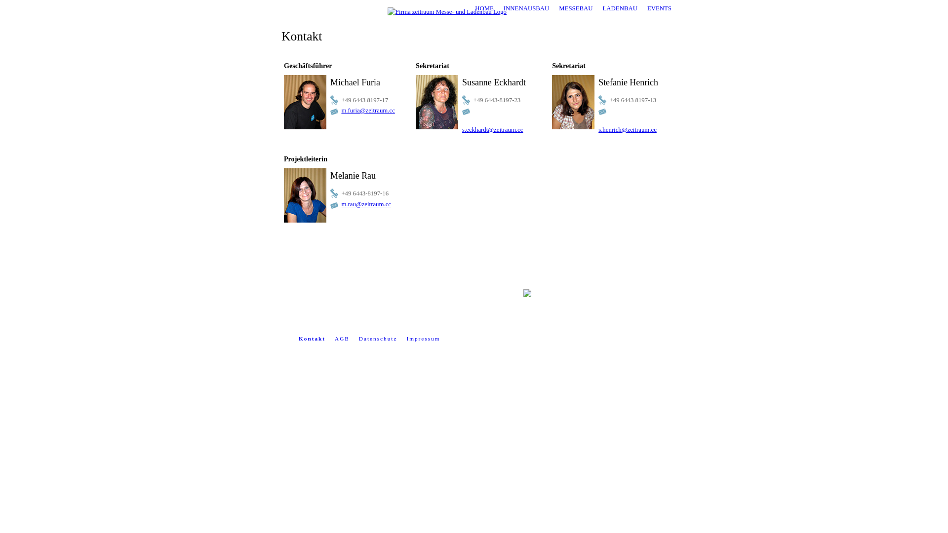  I want to click on m.furia@zeitraum.cc, so click(368, 111).